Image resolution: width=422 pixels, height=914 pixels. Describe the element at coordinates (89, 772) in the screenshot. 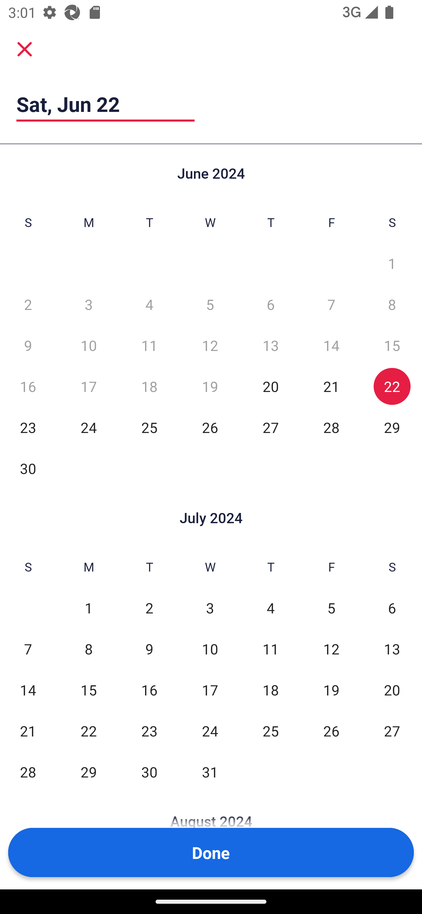

I see `29 Mon, Jul 29, Not Selected` at that location.